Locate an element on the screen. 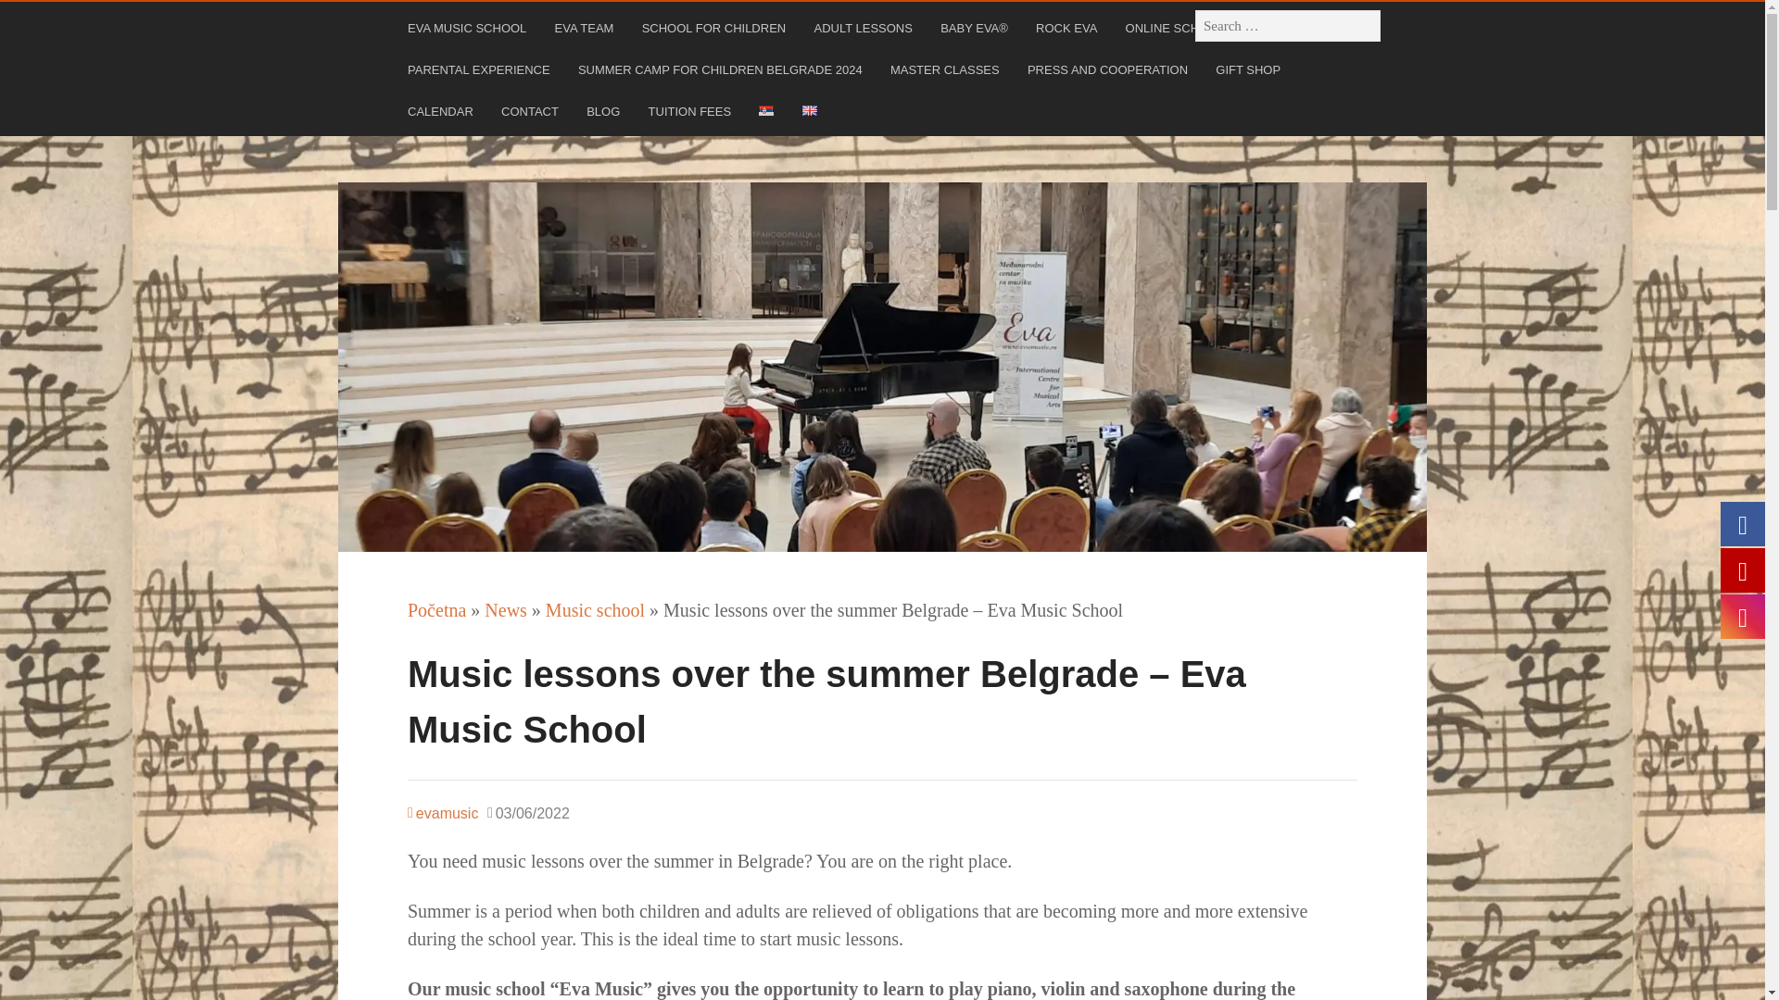 This screenshot has height=1000, width=1779. News is located at coordinates (505, 609).